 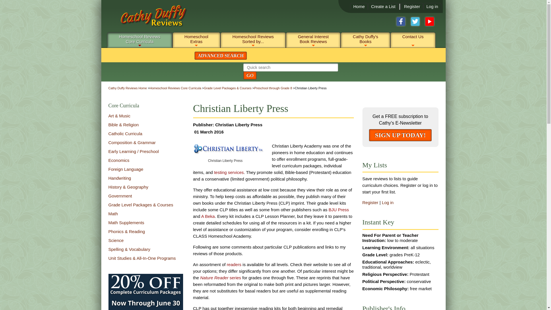 What do you see at coordinates (227, 125) in the screenshot?
I see `Facebook` at bounding box center [227, 125].